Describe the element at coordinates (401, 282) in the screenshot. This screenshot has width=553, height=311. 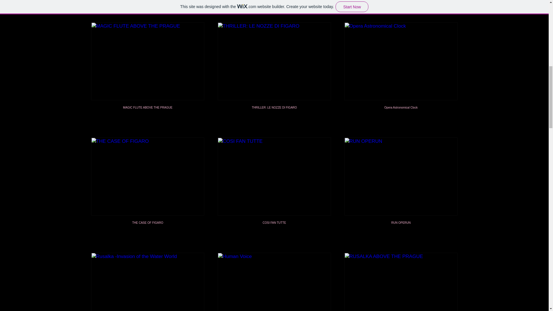
I see `RUSALKA ABOVE THE PRAGUE` at that location.